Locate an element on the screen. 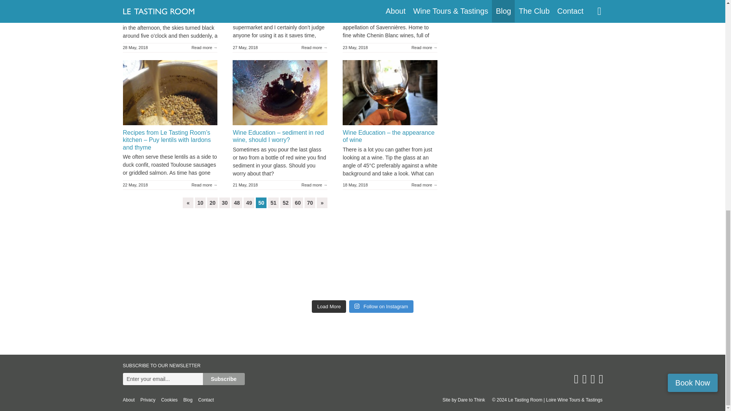 This screenshot has height=411, width=731. Page 70 is located at coordinates (310, 202).